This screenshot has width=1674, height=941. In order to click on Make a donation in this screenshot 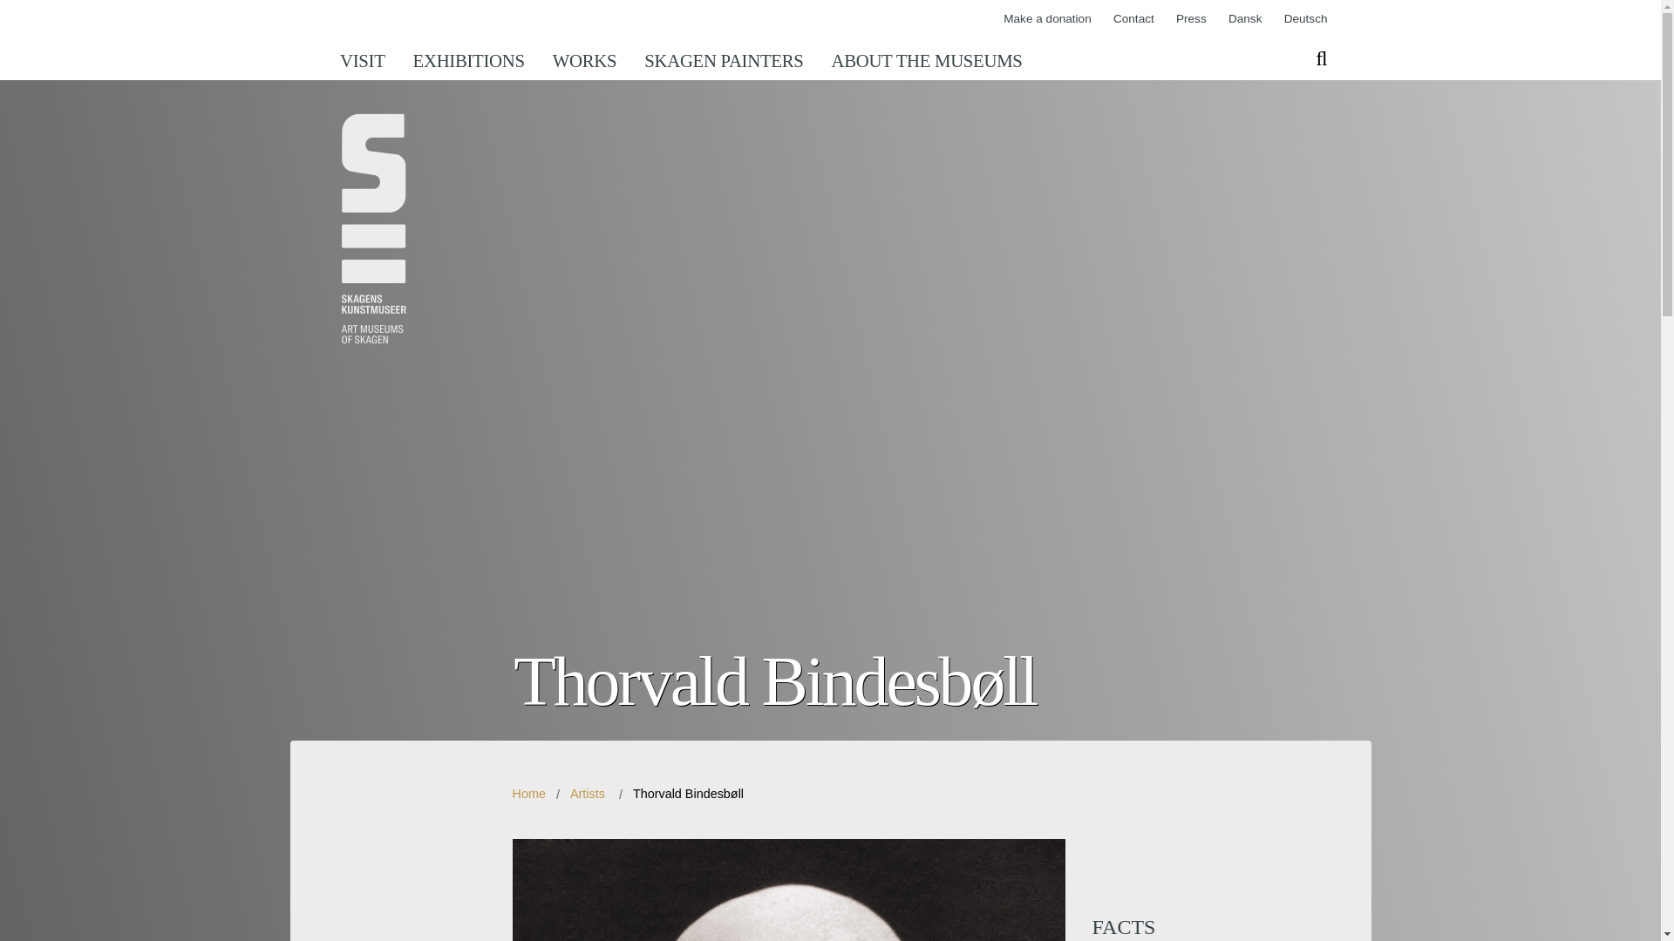, I will do `click(1046, 19)`.